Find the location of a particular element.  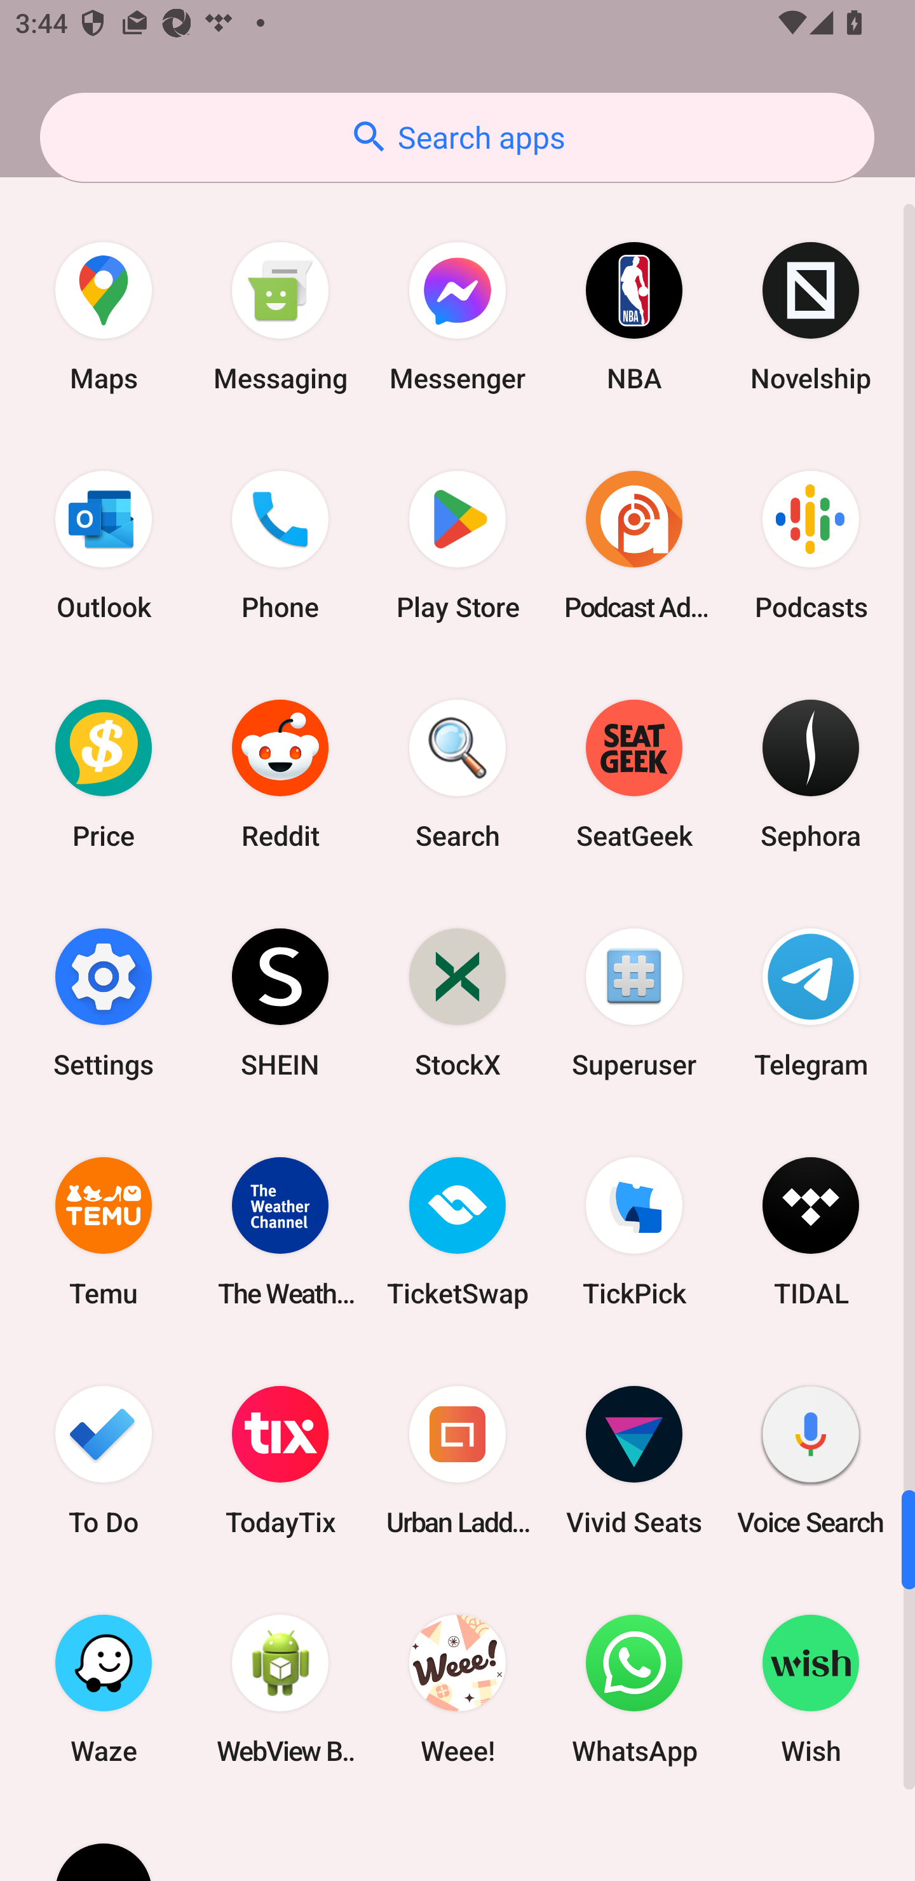

To Do is located at coordinates (104, 1460).